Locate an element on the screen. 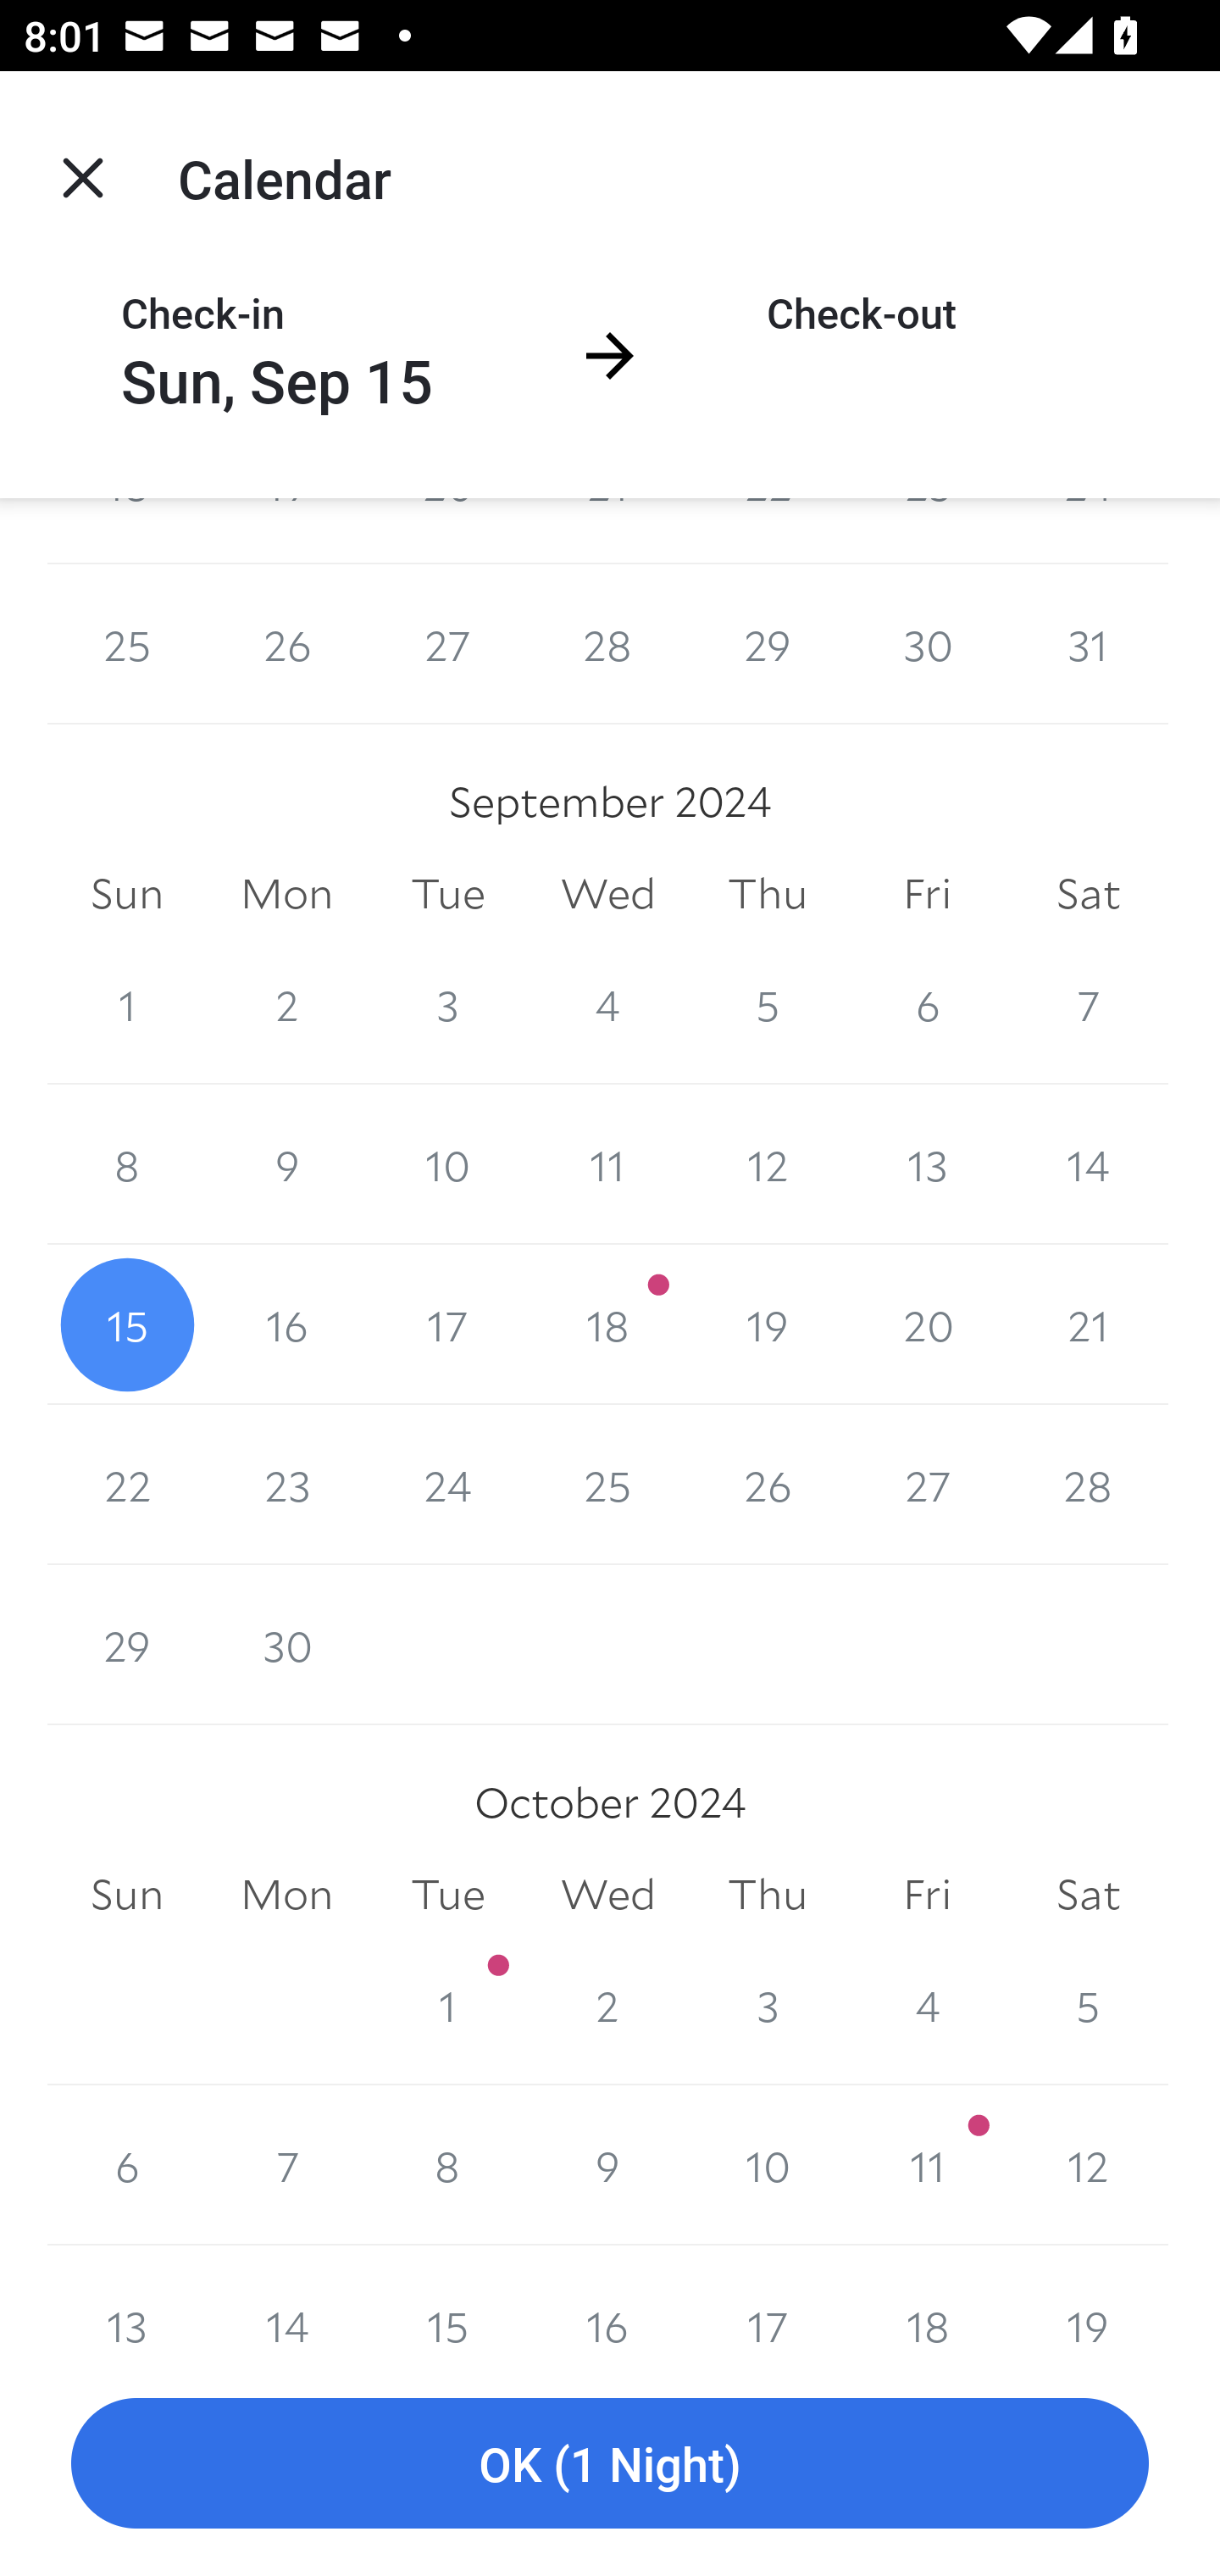 This screenshot has height=2576, width=1220. 30 30 September 2024 is located at coordinates (286, 1646).